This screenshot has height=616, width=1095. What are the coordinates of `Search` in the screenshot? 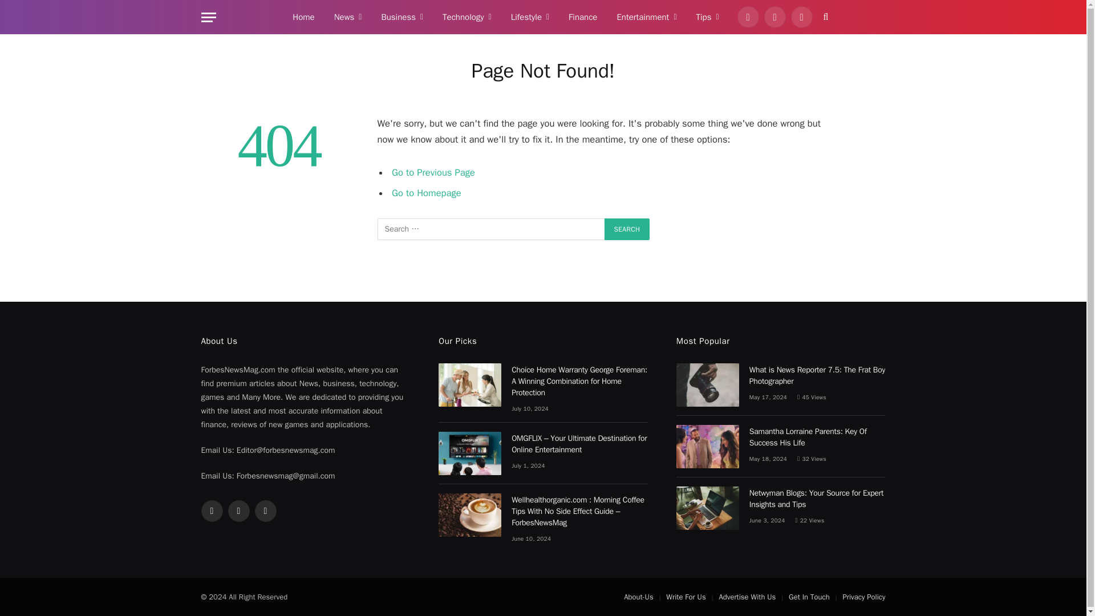 It's located at (627, 229).